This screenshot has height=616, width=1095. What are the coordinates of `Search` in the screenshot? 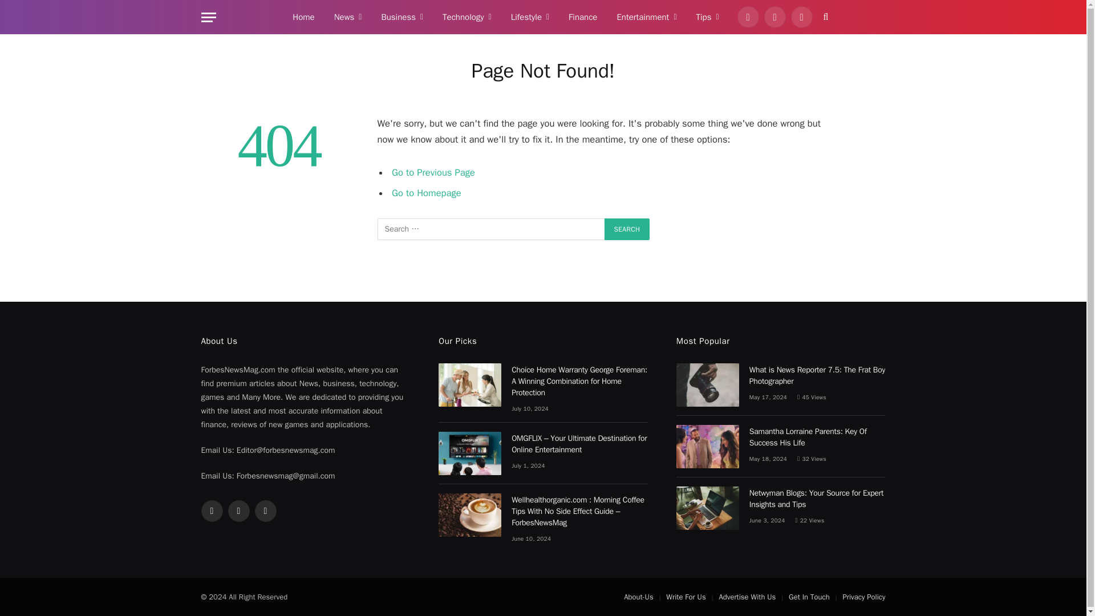 It's located at (627, 229).